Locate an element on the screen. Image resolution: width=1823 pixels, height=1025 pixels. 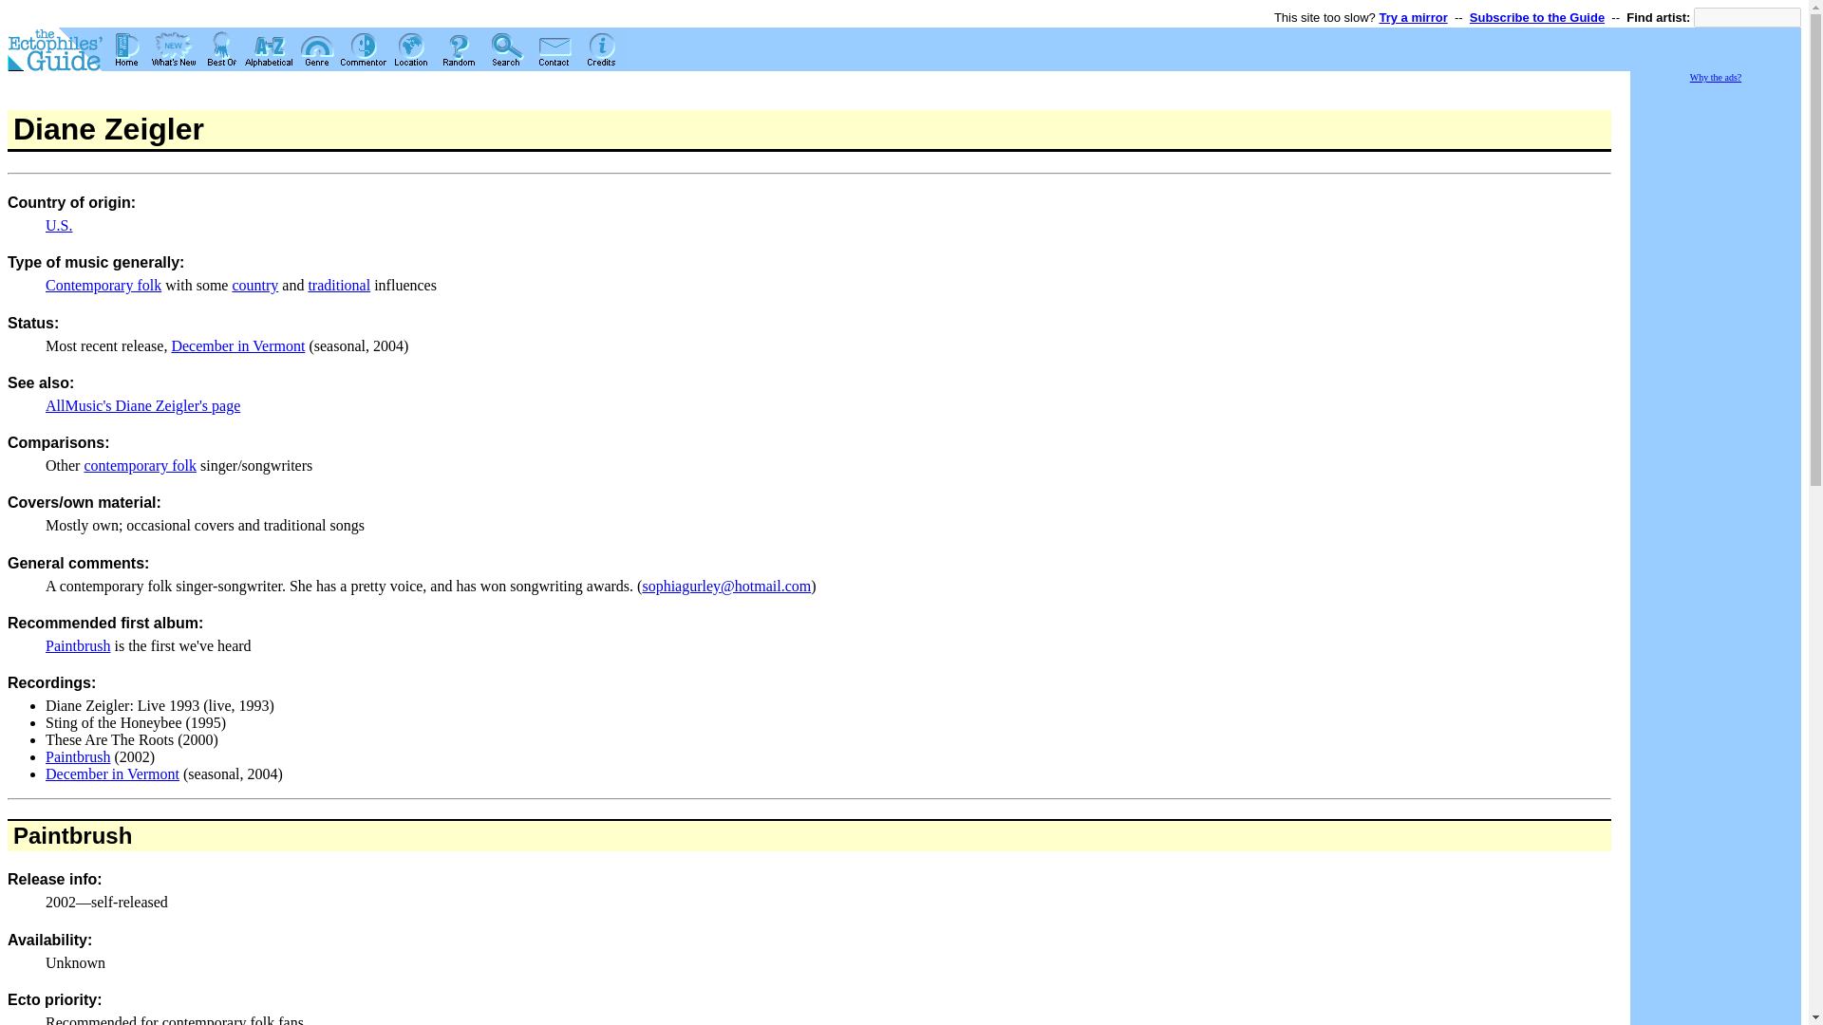
Paintbrush is located at coordinates (72, 835).